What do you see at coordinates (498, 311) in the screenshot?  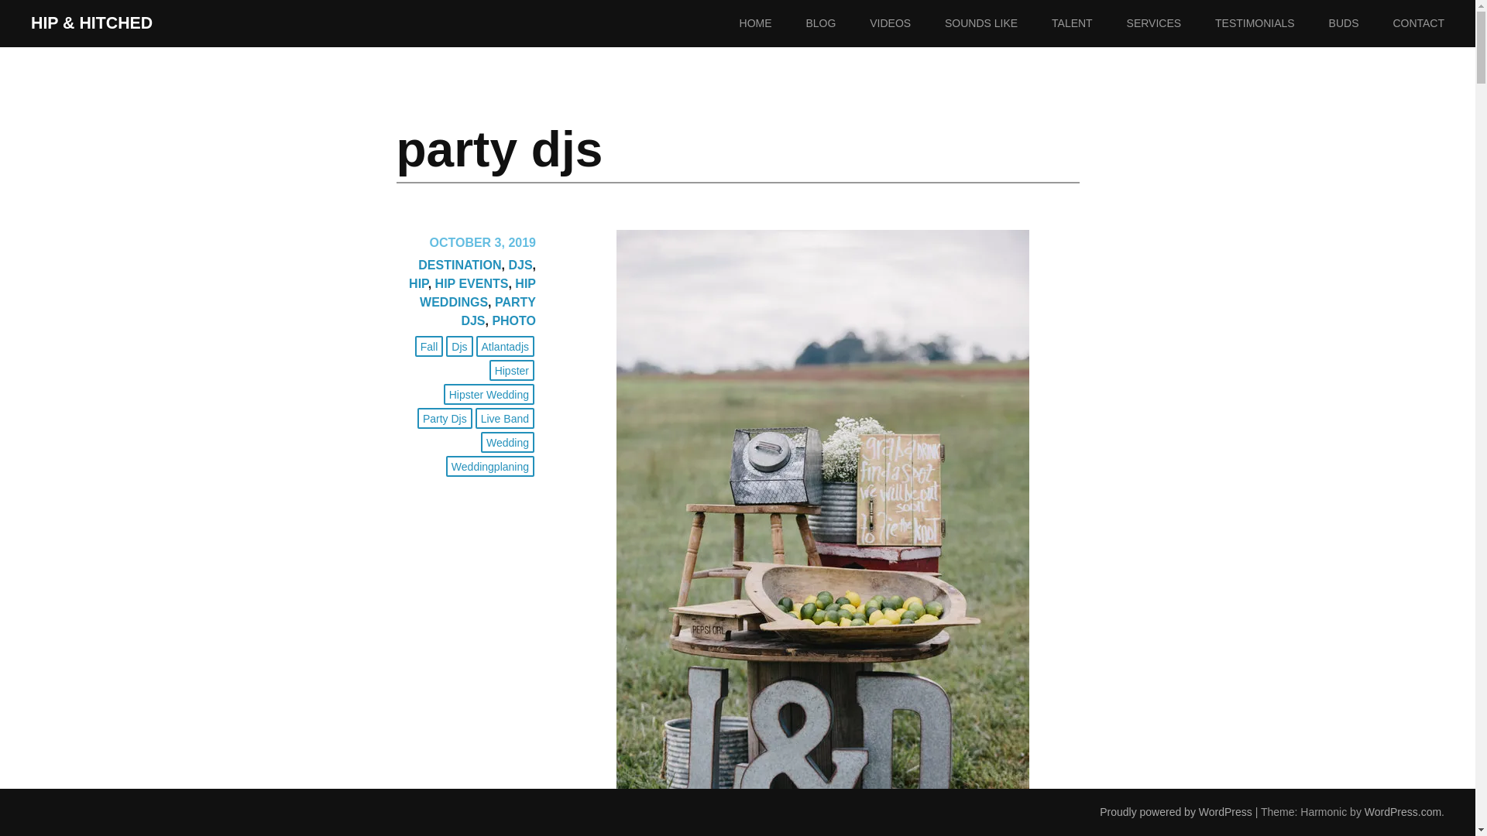 I see `PARTY DJS` at bounding box center [498, 311].